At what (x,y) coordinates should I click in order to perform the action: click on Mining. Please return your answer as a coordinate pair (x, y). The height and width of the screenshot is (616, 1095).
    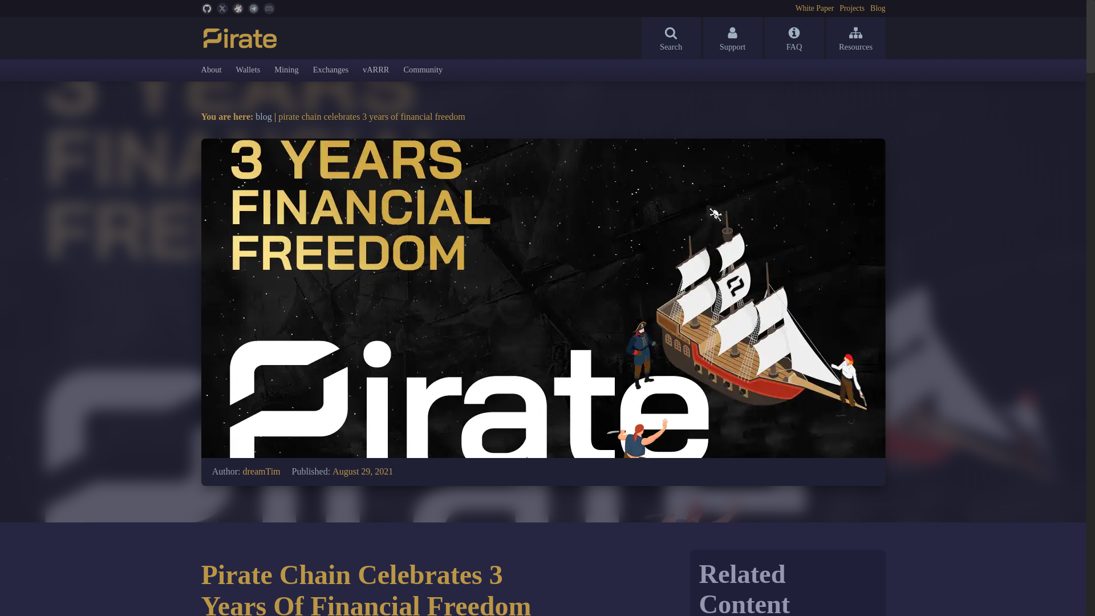
    Looking at the image, I should click on (286, 70).